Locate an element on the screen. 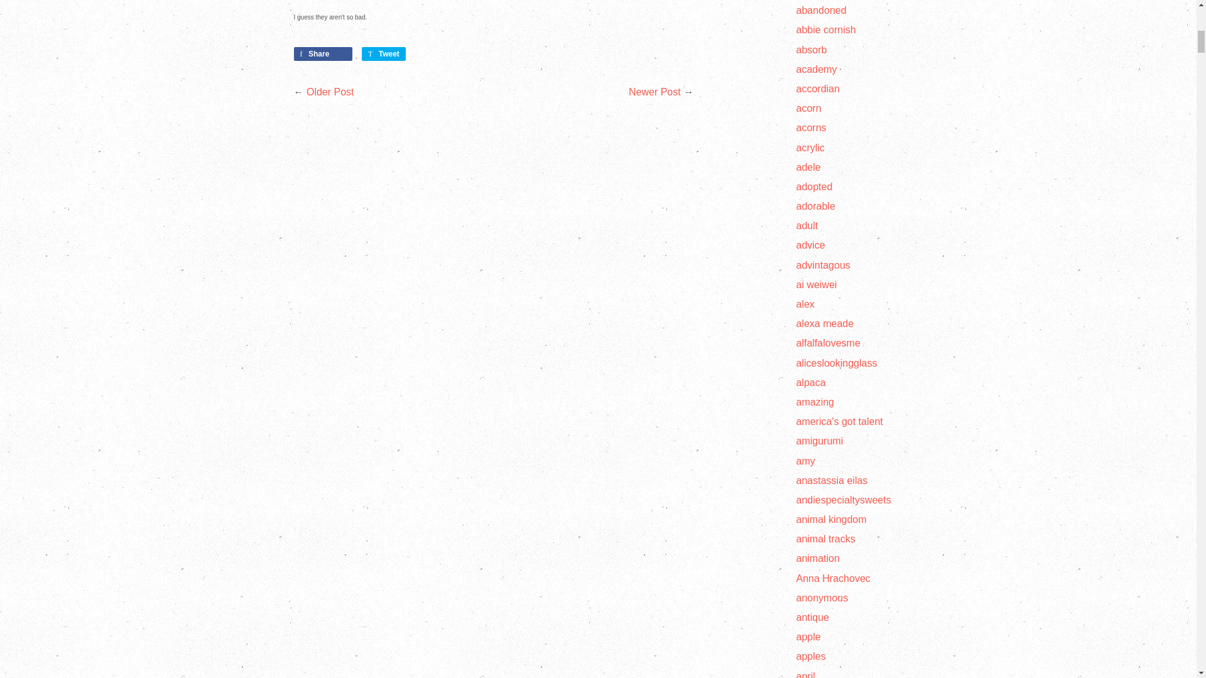 The height and width of the screenshot is (678, 1206). Show articles tagged absorb is located at coordinates (812, 50).